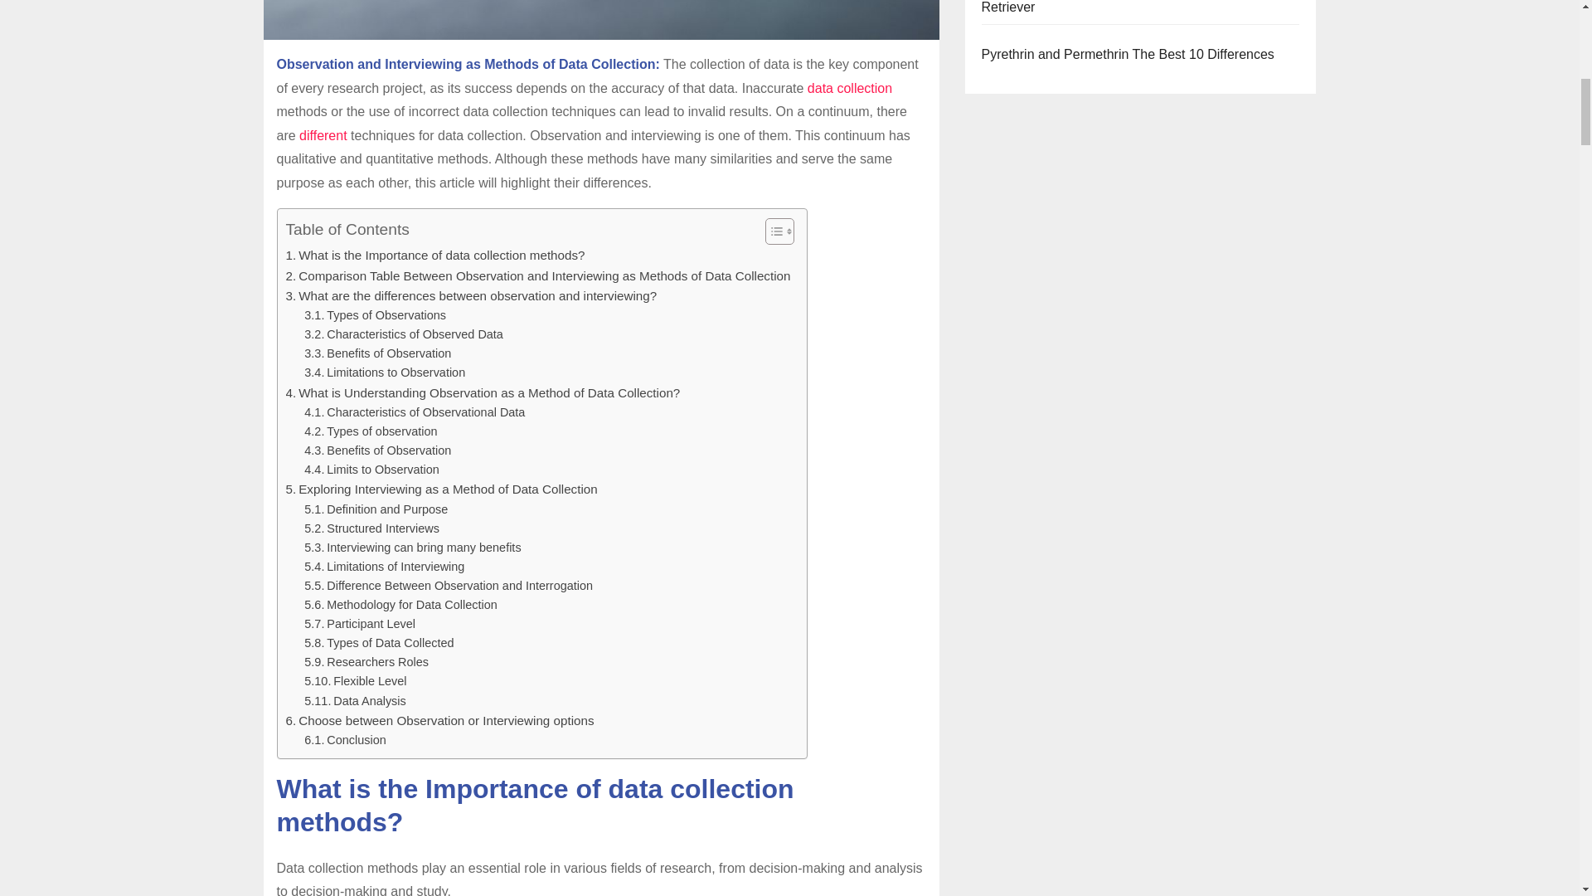 The width and height of the screenshot is (1592, 896). Describe the element at coordinates (849, 88) in the screenshot. I see `data collection` at that location.